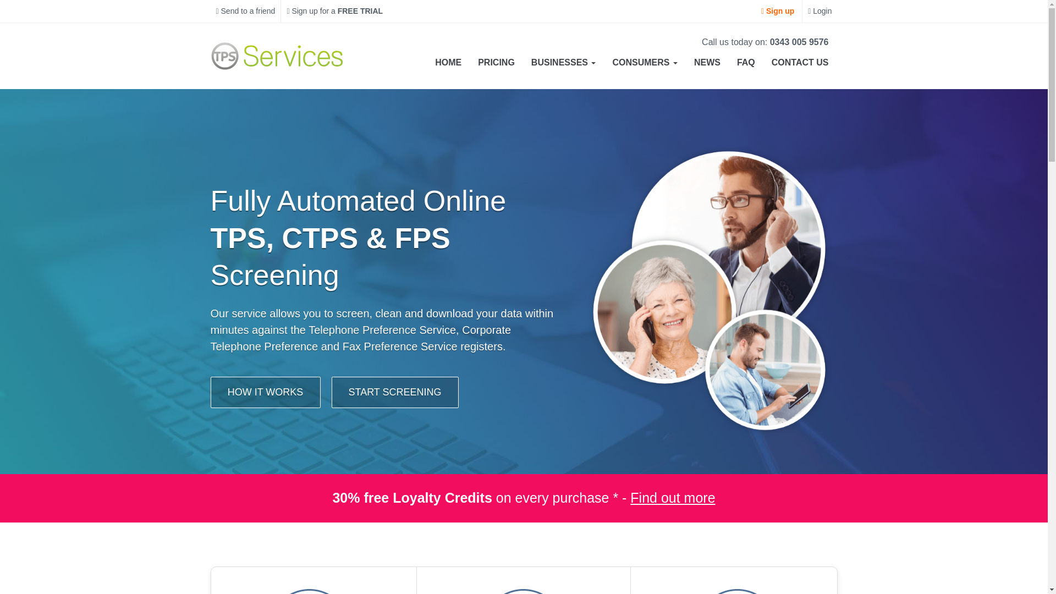  I want to click on Sign up for a FREE TRIAL, so click(334, 11).